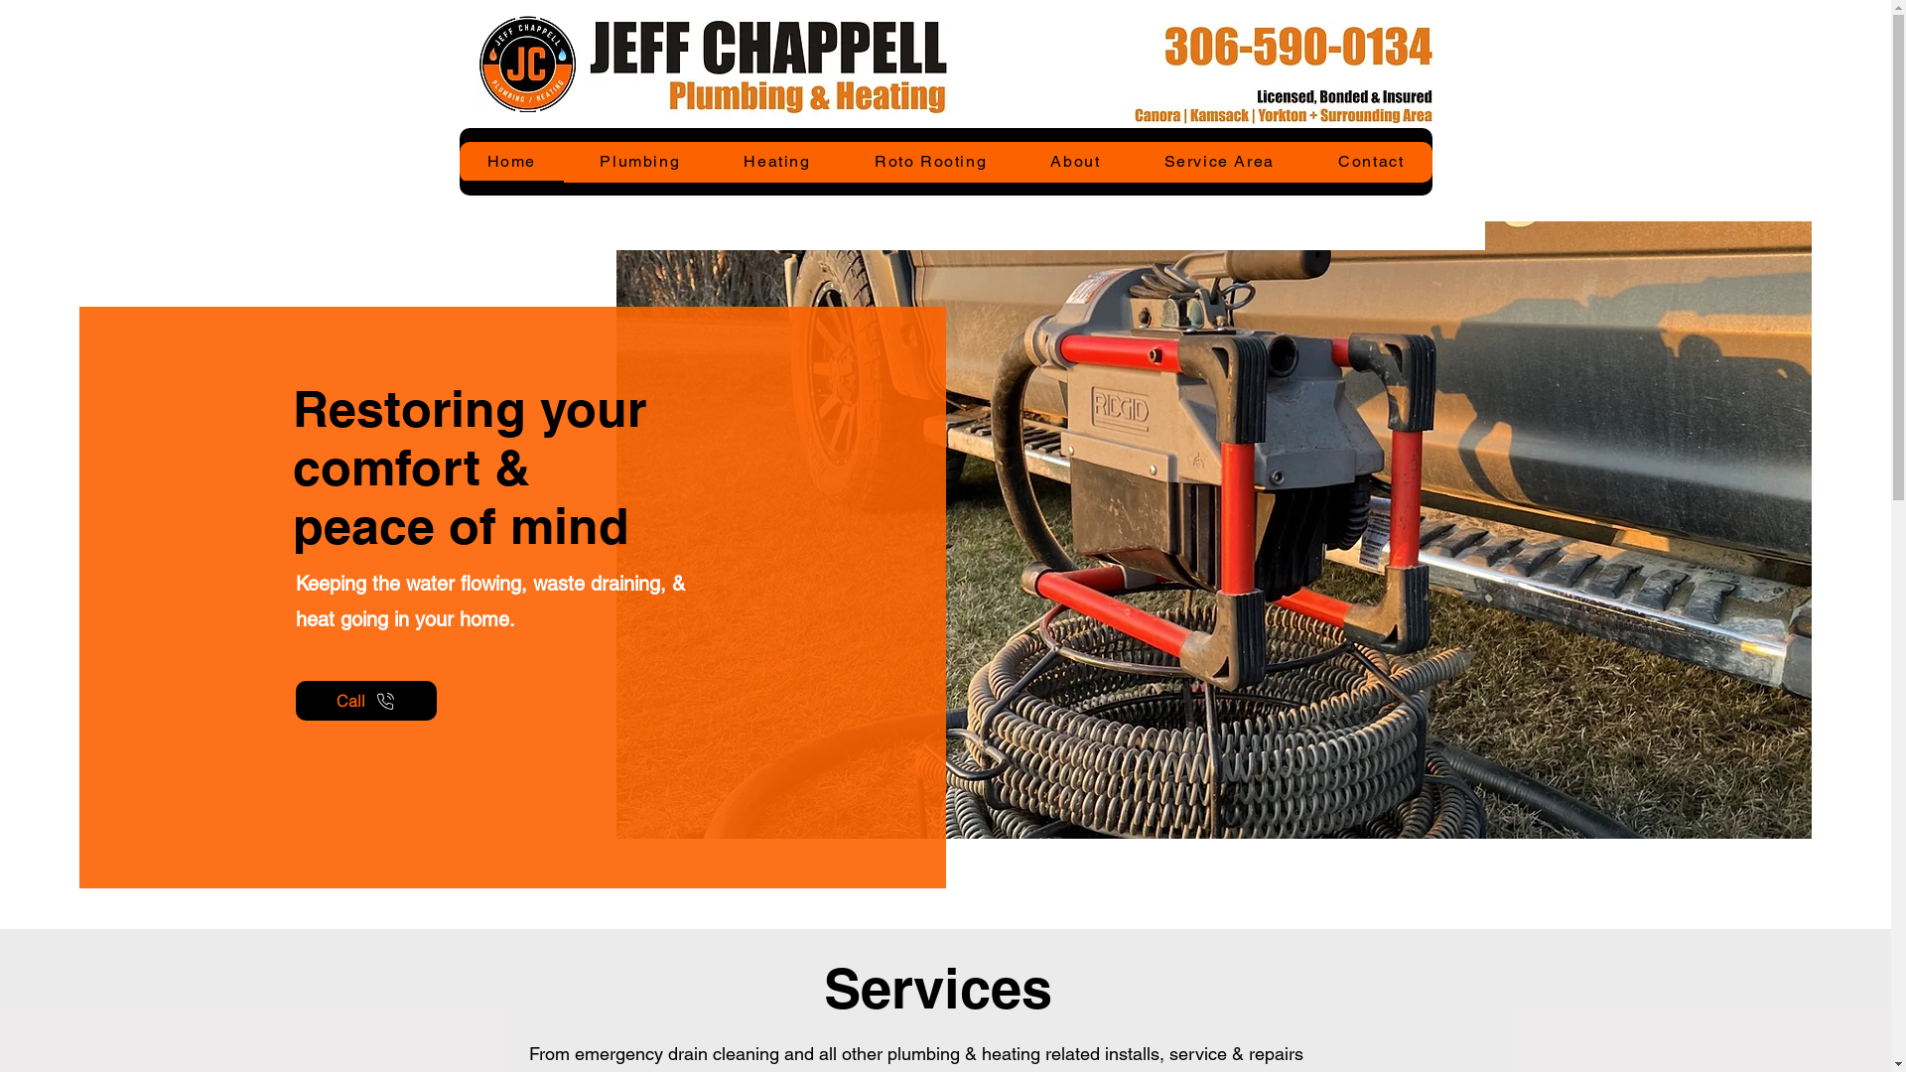 This screenshot has height=1072, width=1906. What do you see at coordinates (366, 701) in the screenshot?
I see `Call` at bounding box center [366, 701].